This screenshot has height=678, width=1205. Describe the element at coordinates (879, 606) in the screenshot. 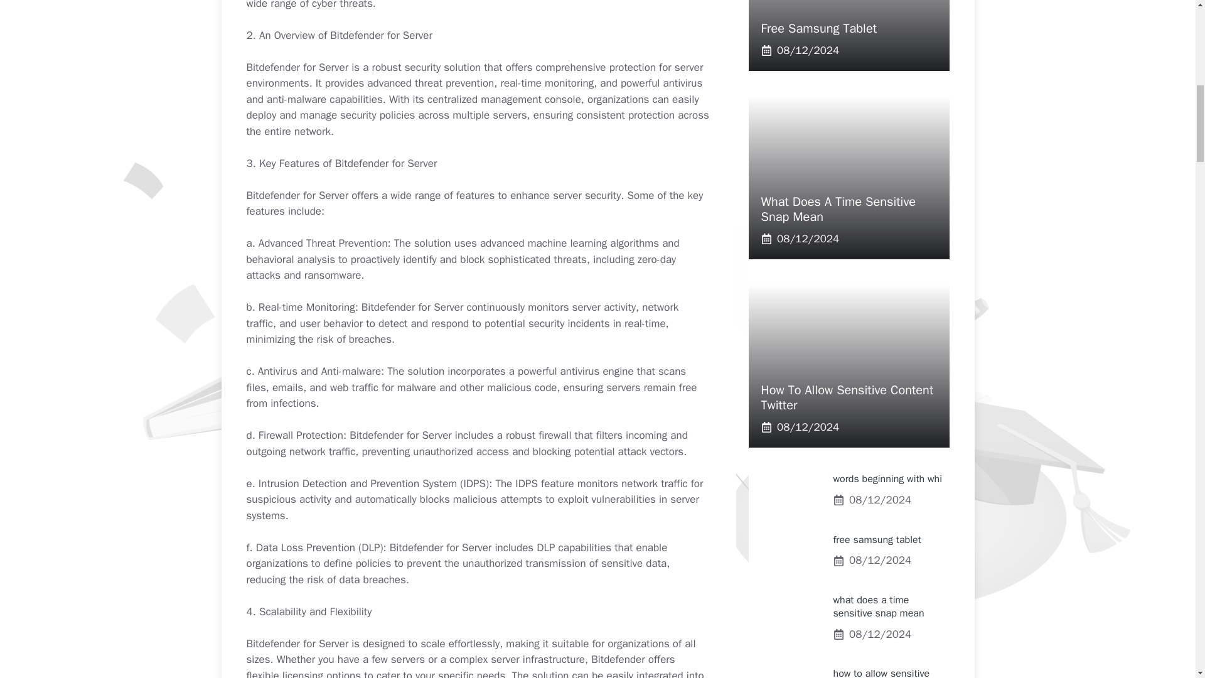

I see `what does a time sensitive snap mean` at that location.